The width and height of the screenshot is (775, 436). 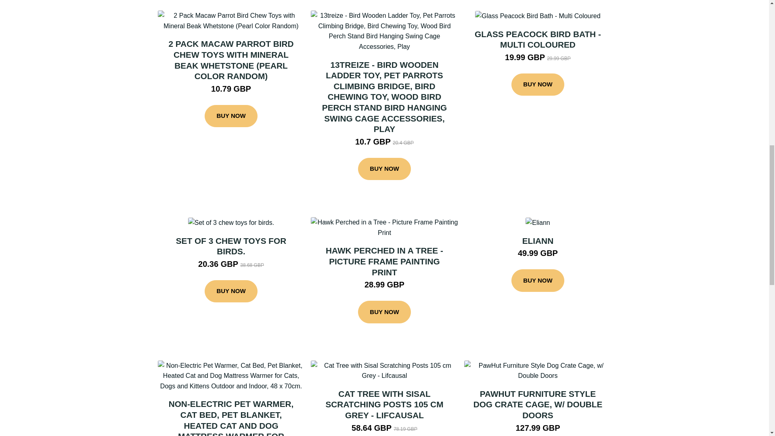 What do you see at coordinates (384, 169) in the screenshot?
I see `BUY NOW` at bounding box center [384, 169].